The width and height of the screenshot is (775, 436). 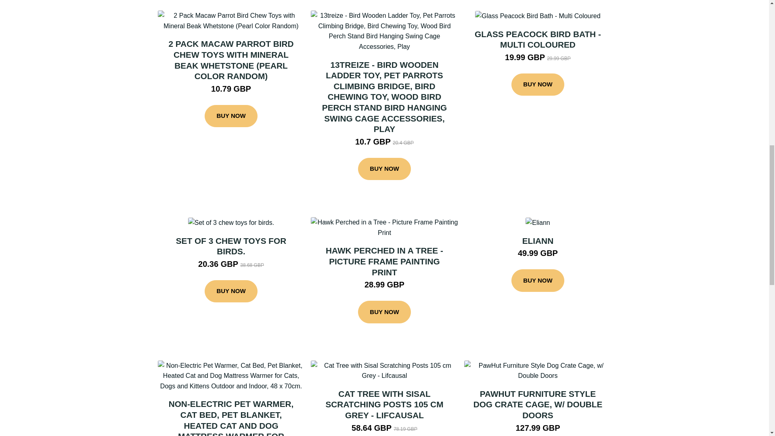 What do you see at coordinates (384, 169) in the screenshot?
I see `BUY NOW` at bounding box center [384, 169].